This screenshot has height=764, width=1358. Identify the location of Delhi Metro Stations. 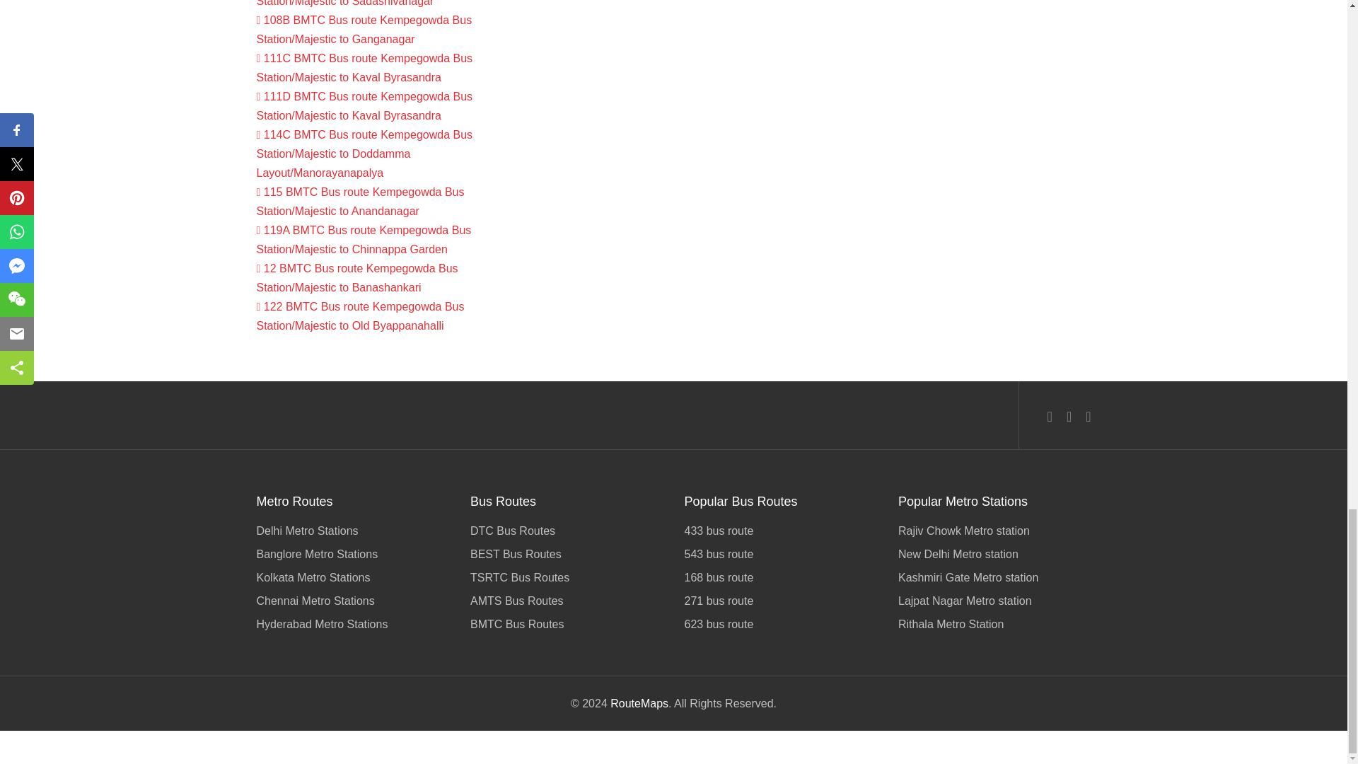
(352, 532).